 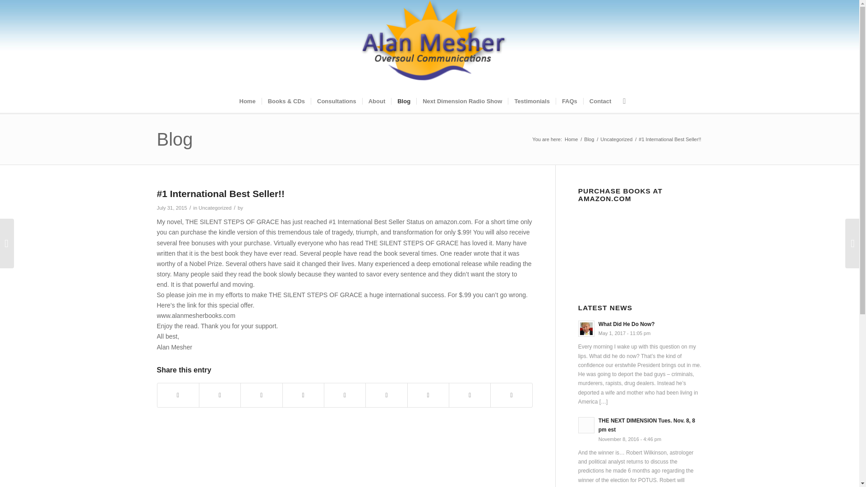 What do you see at coordinates (336, 101) in the screenshot?
I see `Consultations` at bounding box center [336, 101].